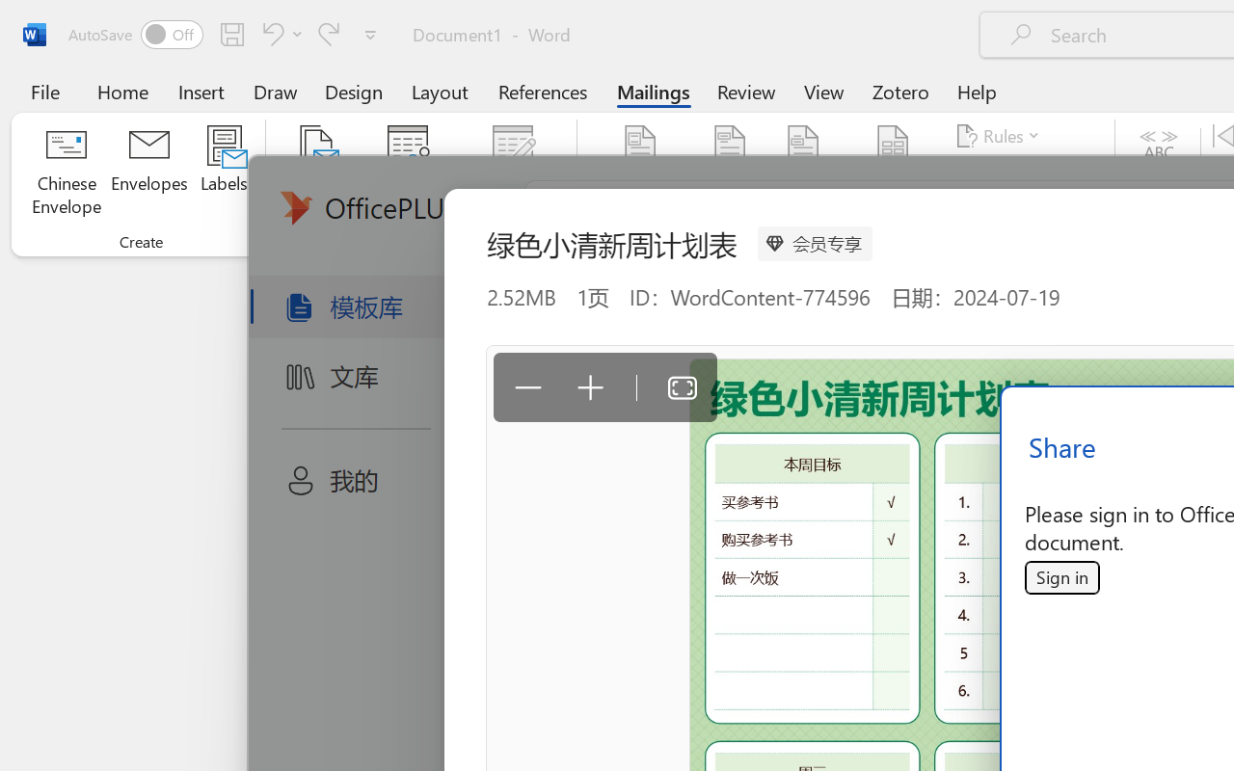 The image size is (1234, 771). What do you see at coordinates (730, 173) in the screenshot?
I see `Address Block...` at bounding box center [730, 173].